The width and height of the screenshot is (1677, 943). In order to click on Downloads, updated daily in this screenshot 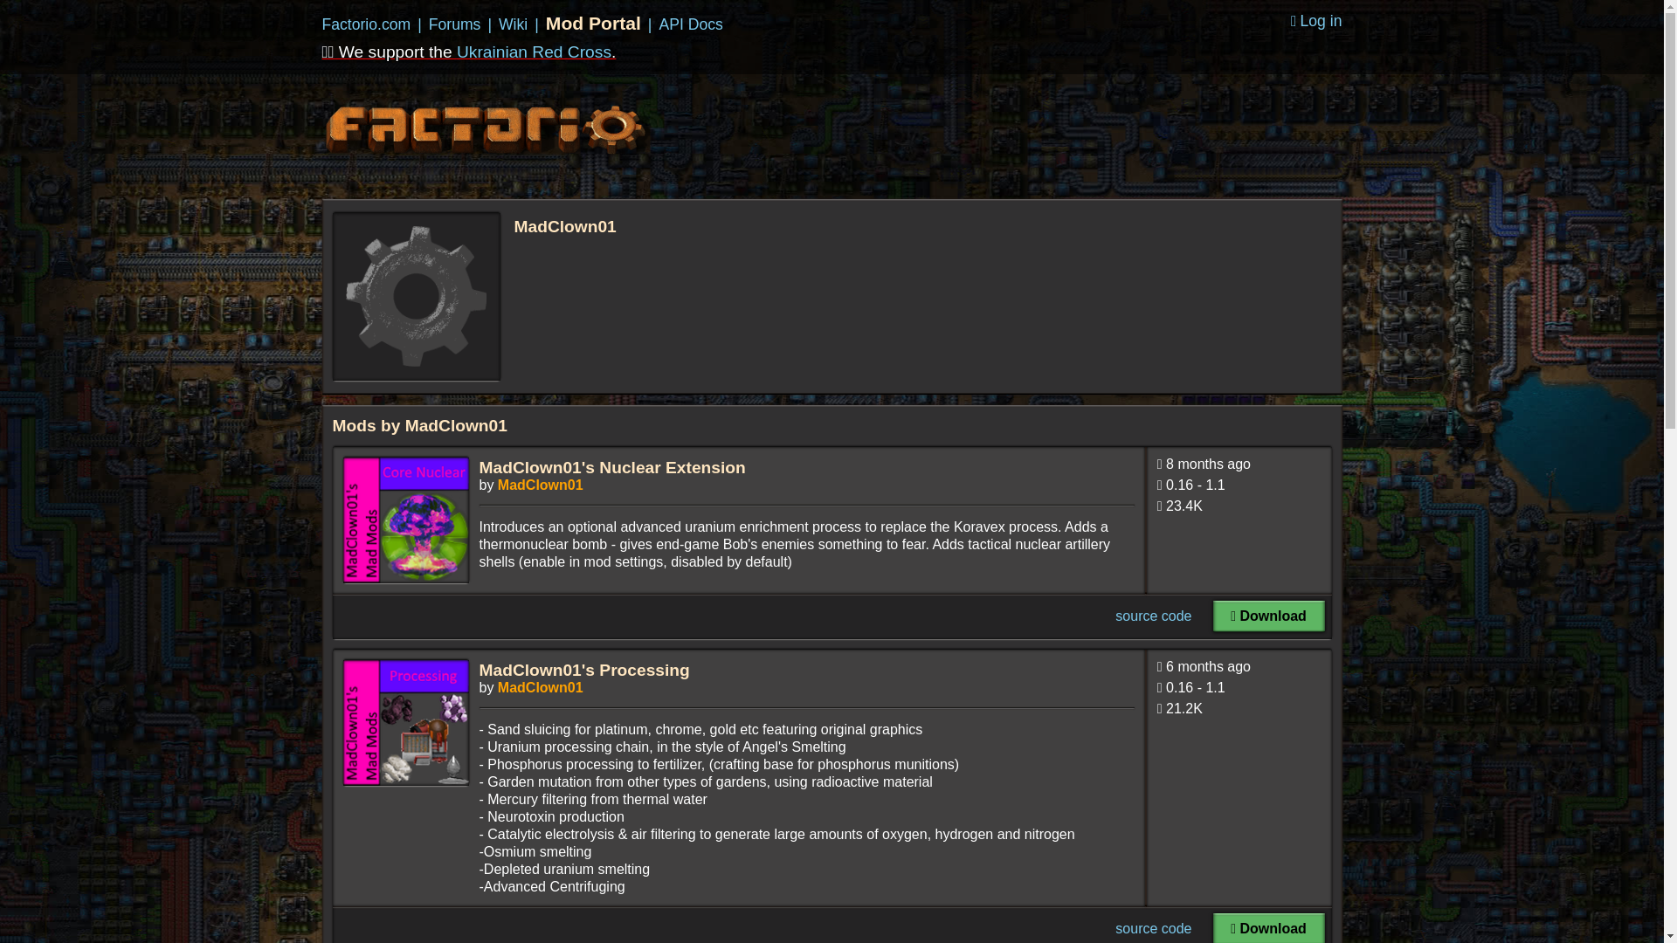, I will do `click(1239, 712)`.